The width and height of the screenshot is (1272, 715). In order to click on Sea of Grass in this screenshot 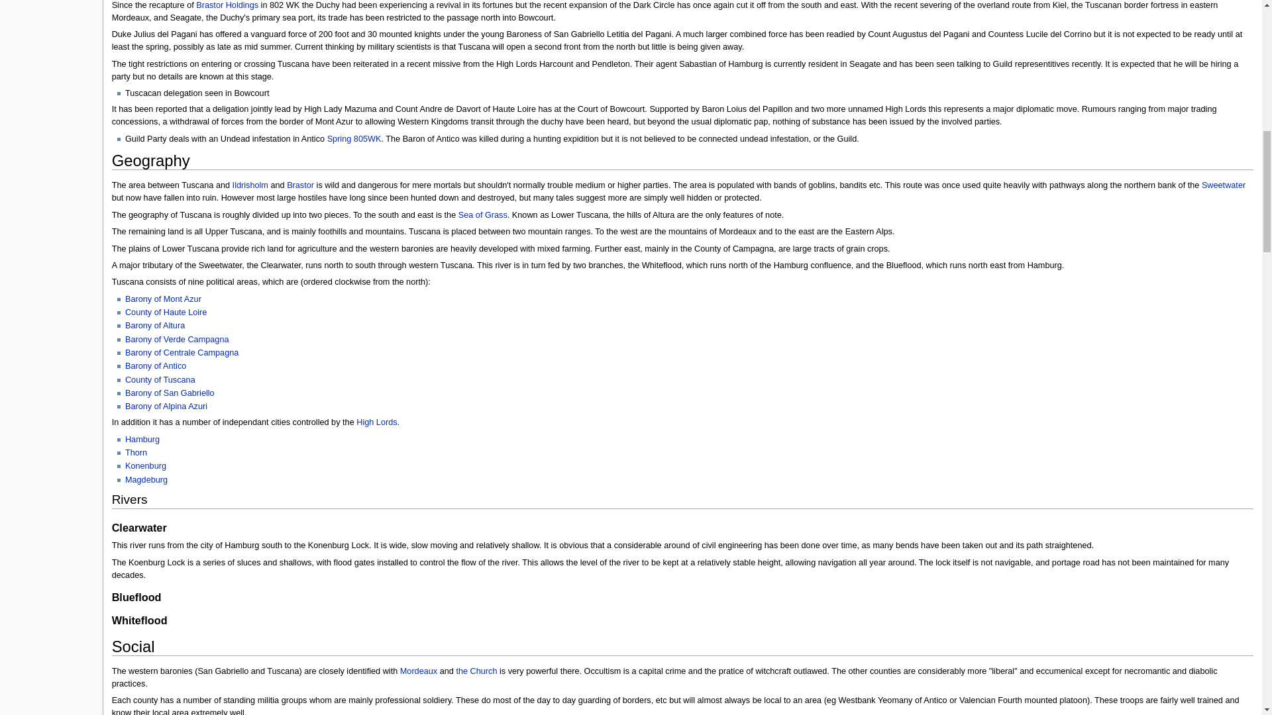, I will do `click(482, 215)`.